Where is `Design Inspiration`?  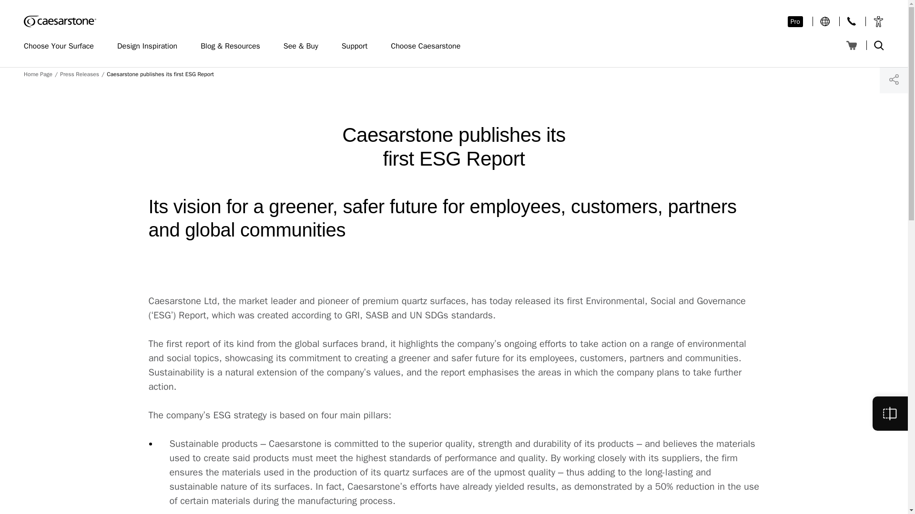
Design Inspiration is located at coordinates (152, 46).